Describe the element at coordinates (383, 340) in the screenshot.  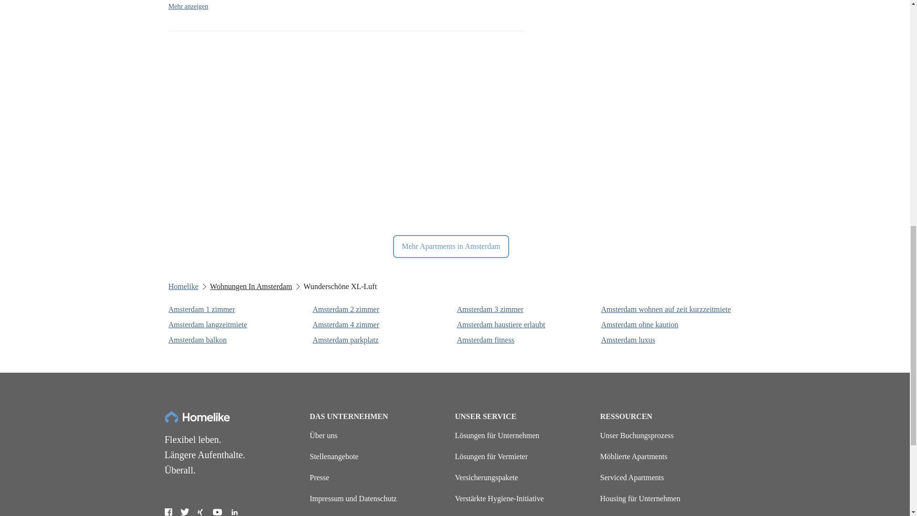
I see `Amsterdam parkplatz` at that location.